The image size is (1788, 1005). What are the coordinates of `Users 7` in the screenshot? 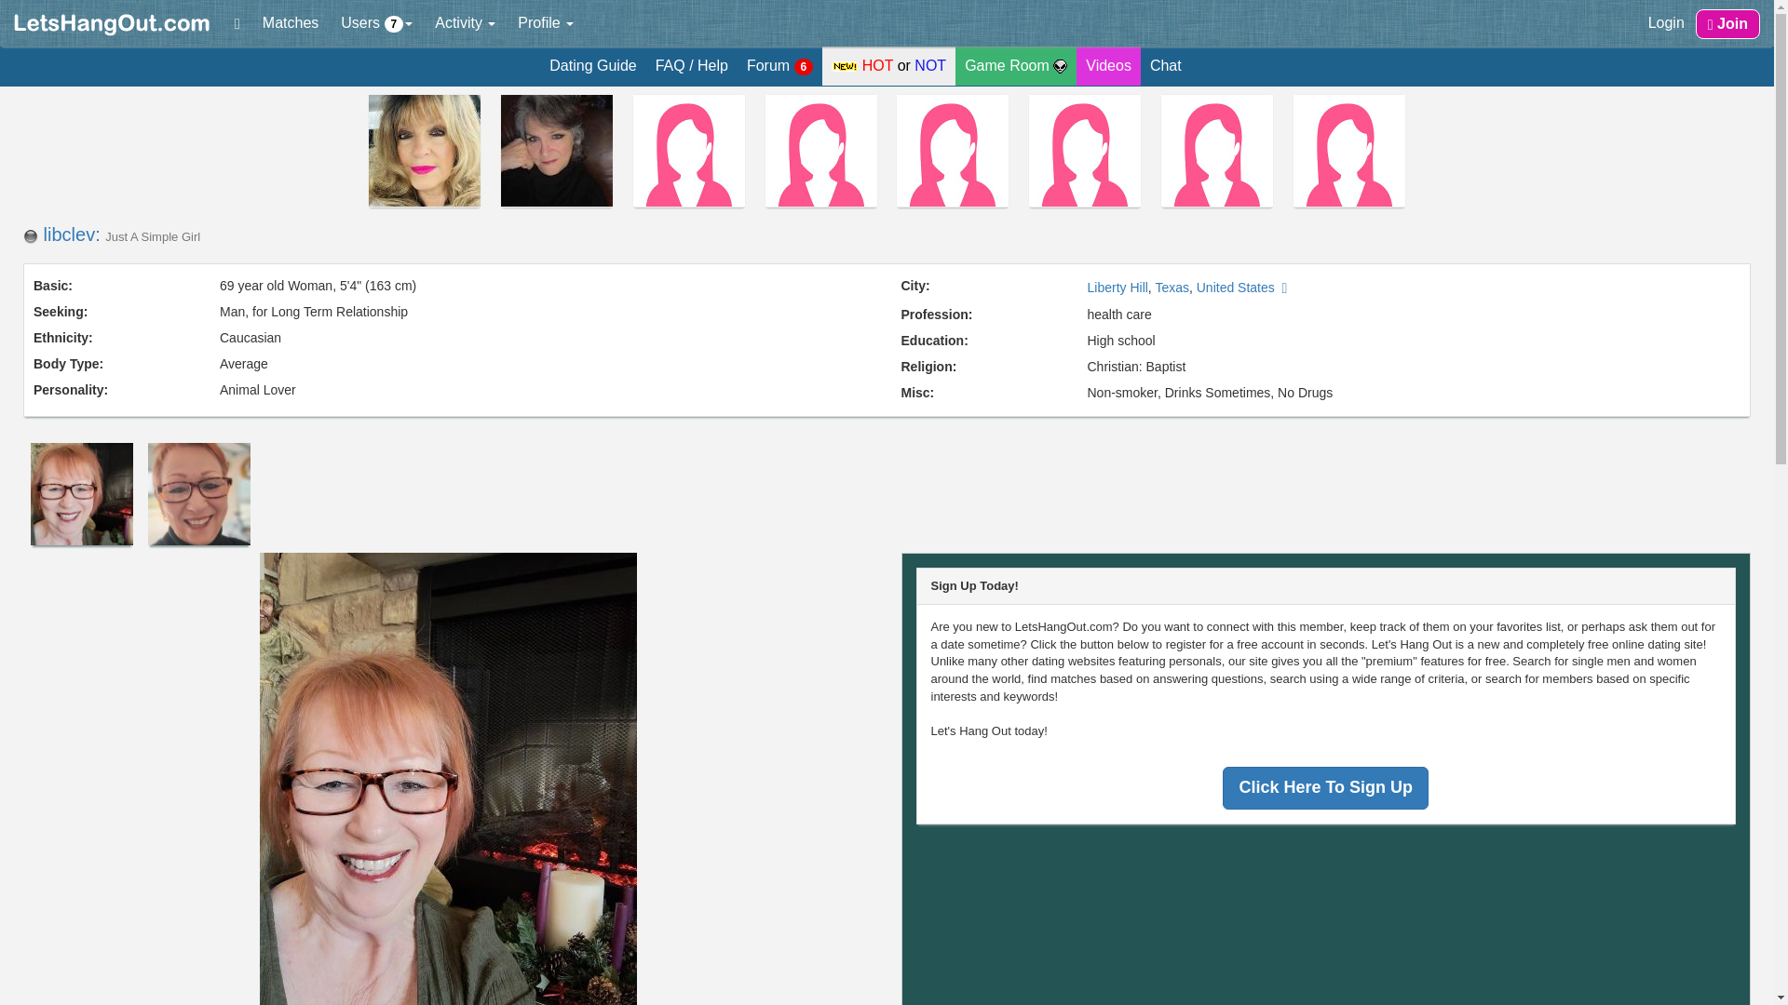 It's located at (376, 22).